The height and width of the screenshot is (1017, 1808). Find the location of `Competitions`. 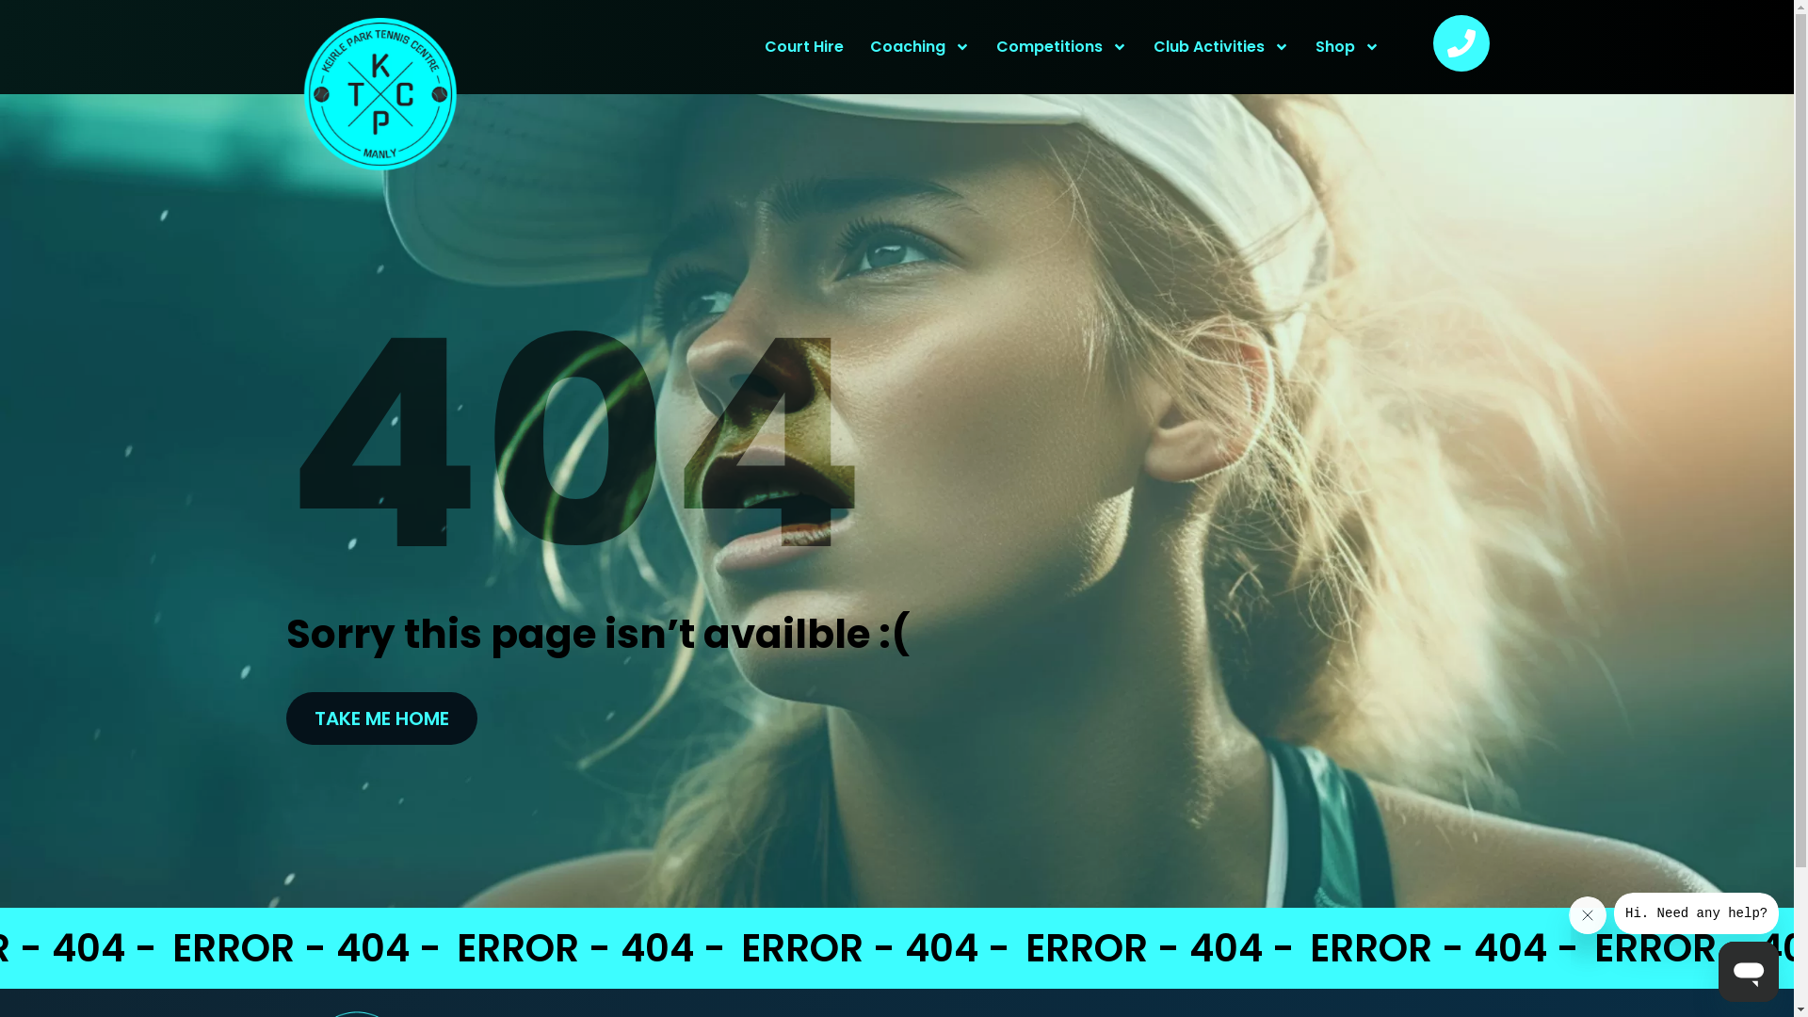

Competitions is located at coordinates (1062, 47).